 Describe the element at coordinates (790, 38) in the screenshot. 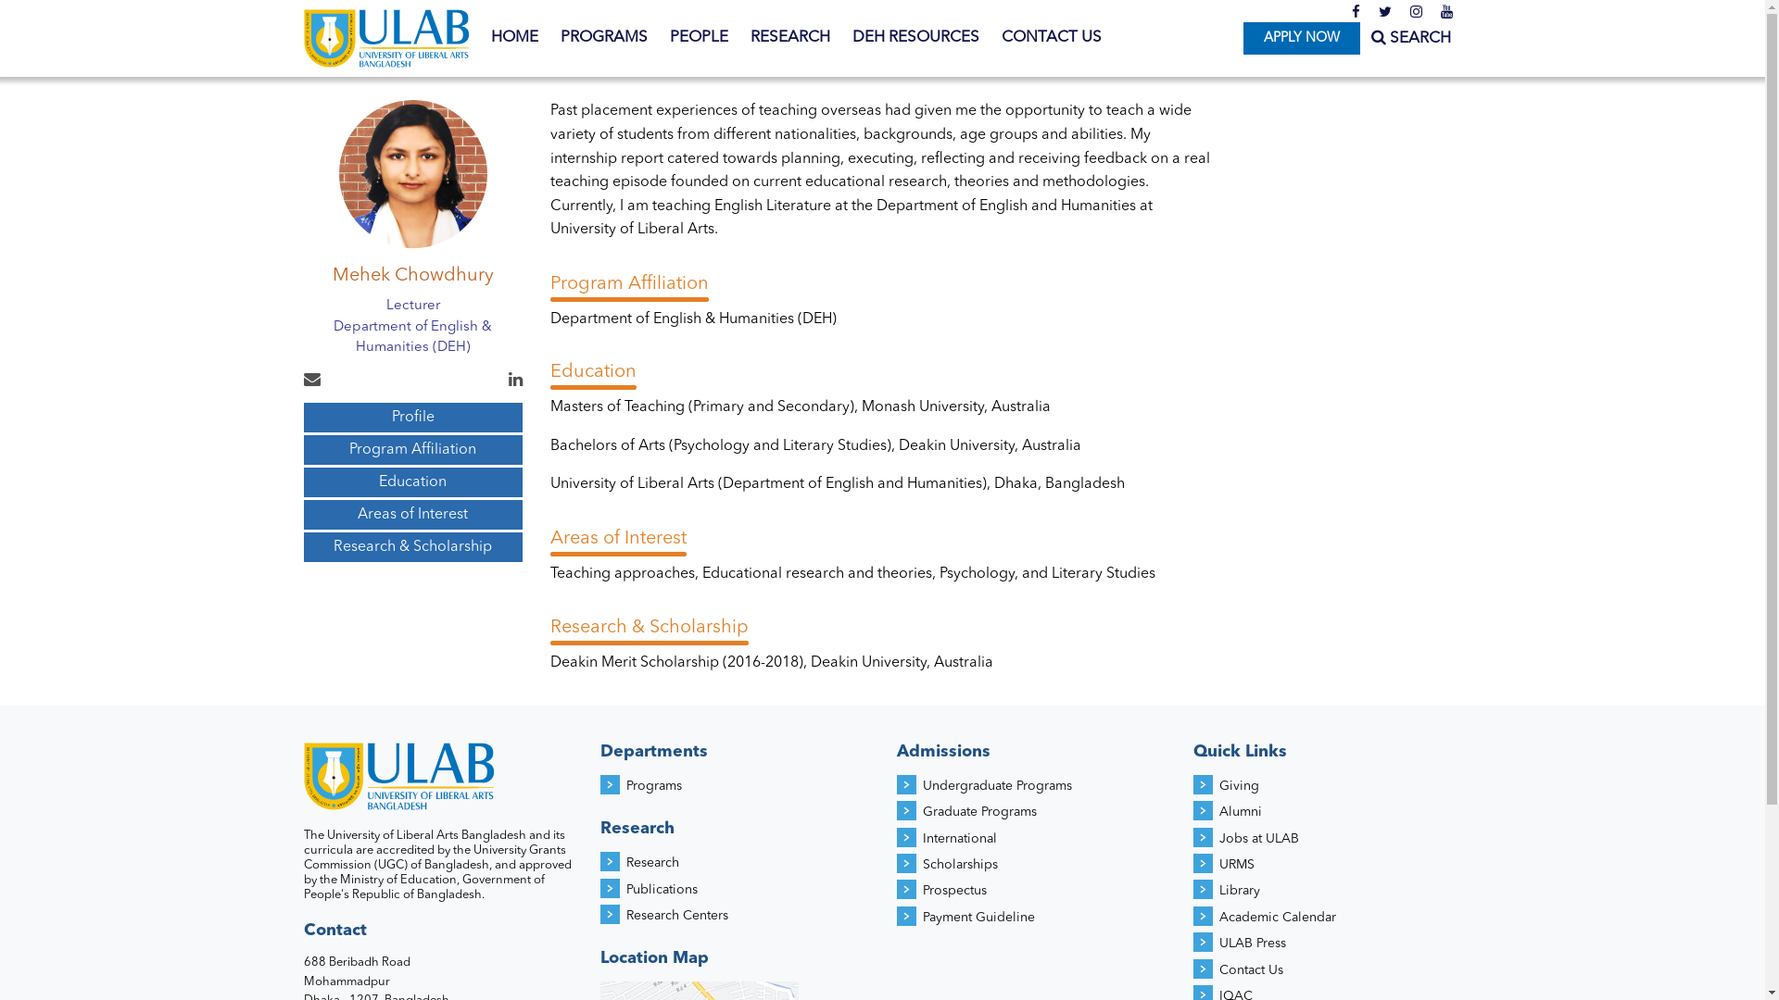

I see `RESEARCH` at that location.